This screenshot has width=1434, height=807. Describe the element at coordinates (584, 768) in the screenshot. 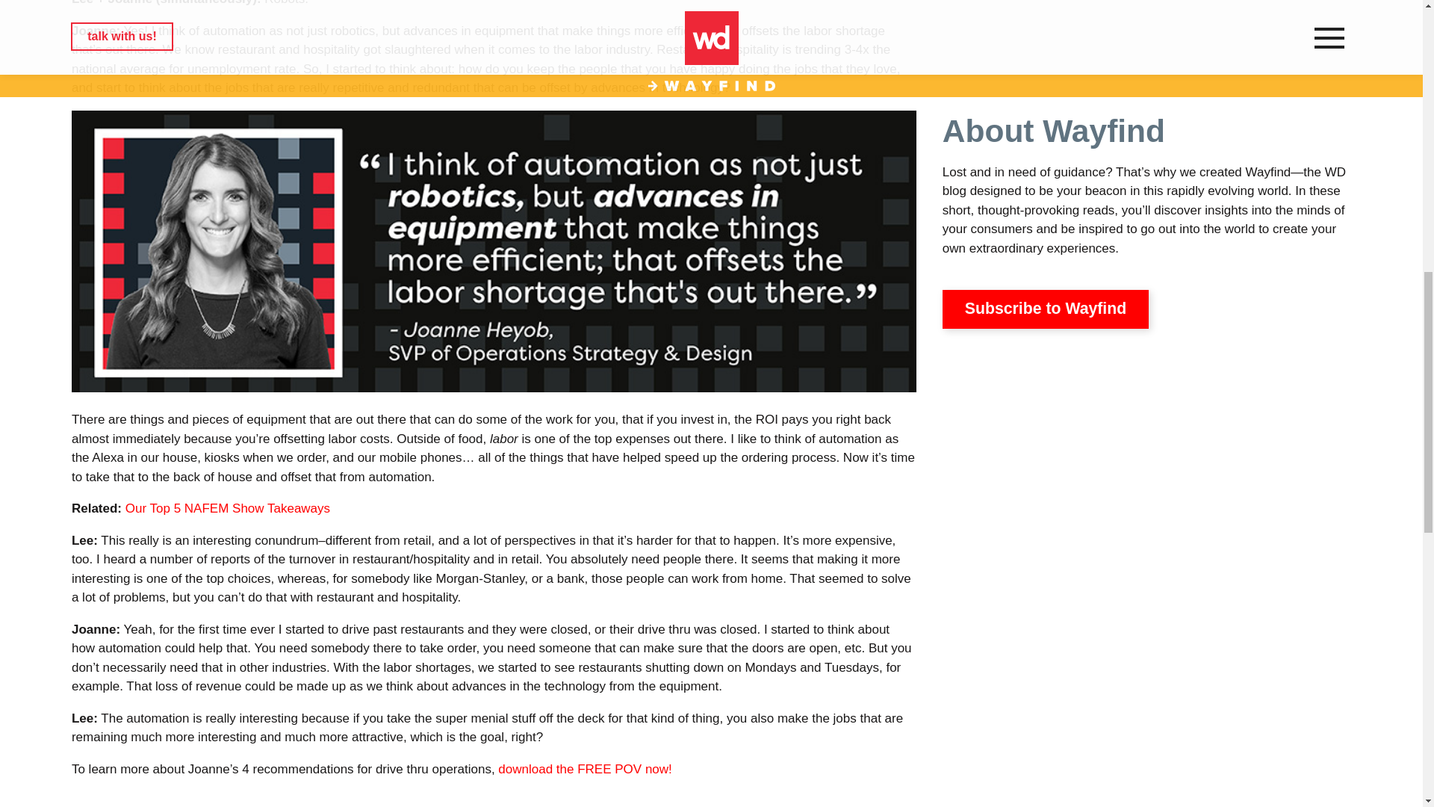

I see `Drive-Thru Break-Through` at that location.